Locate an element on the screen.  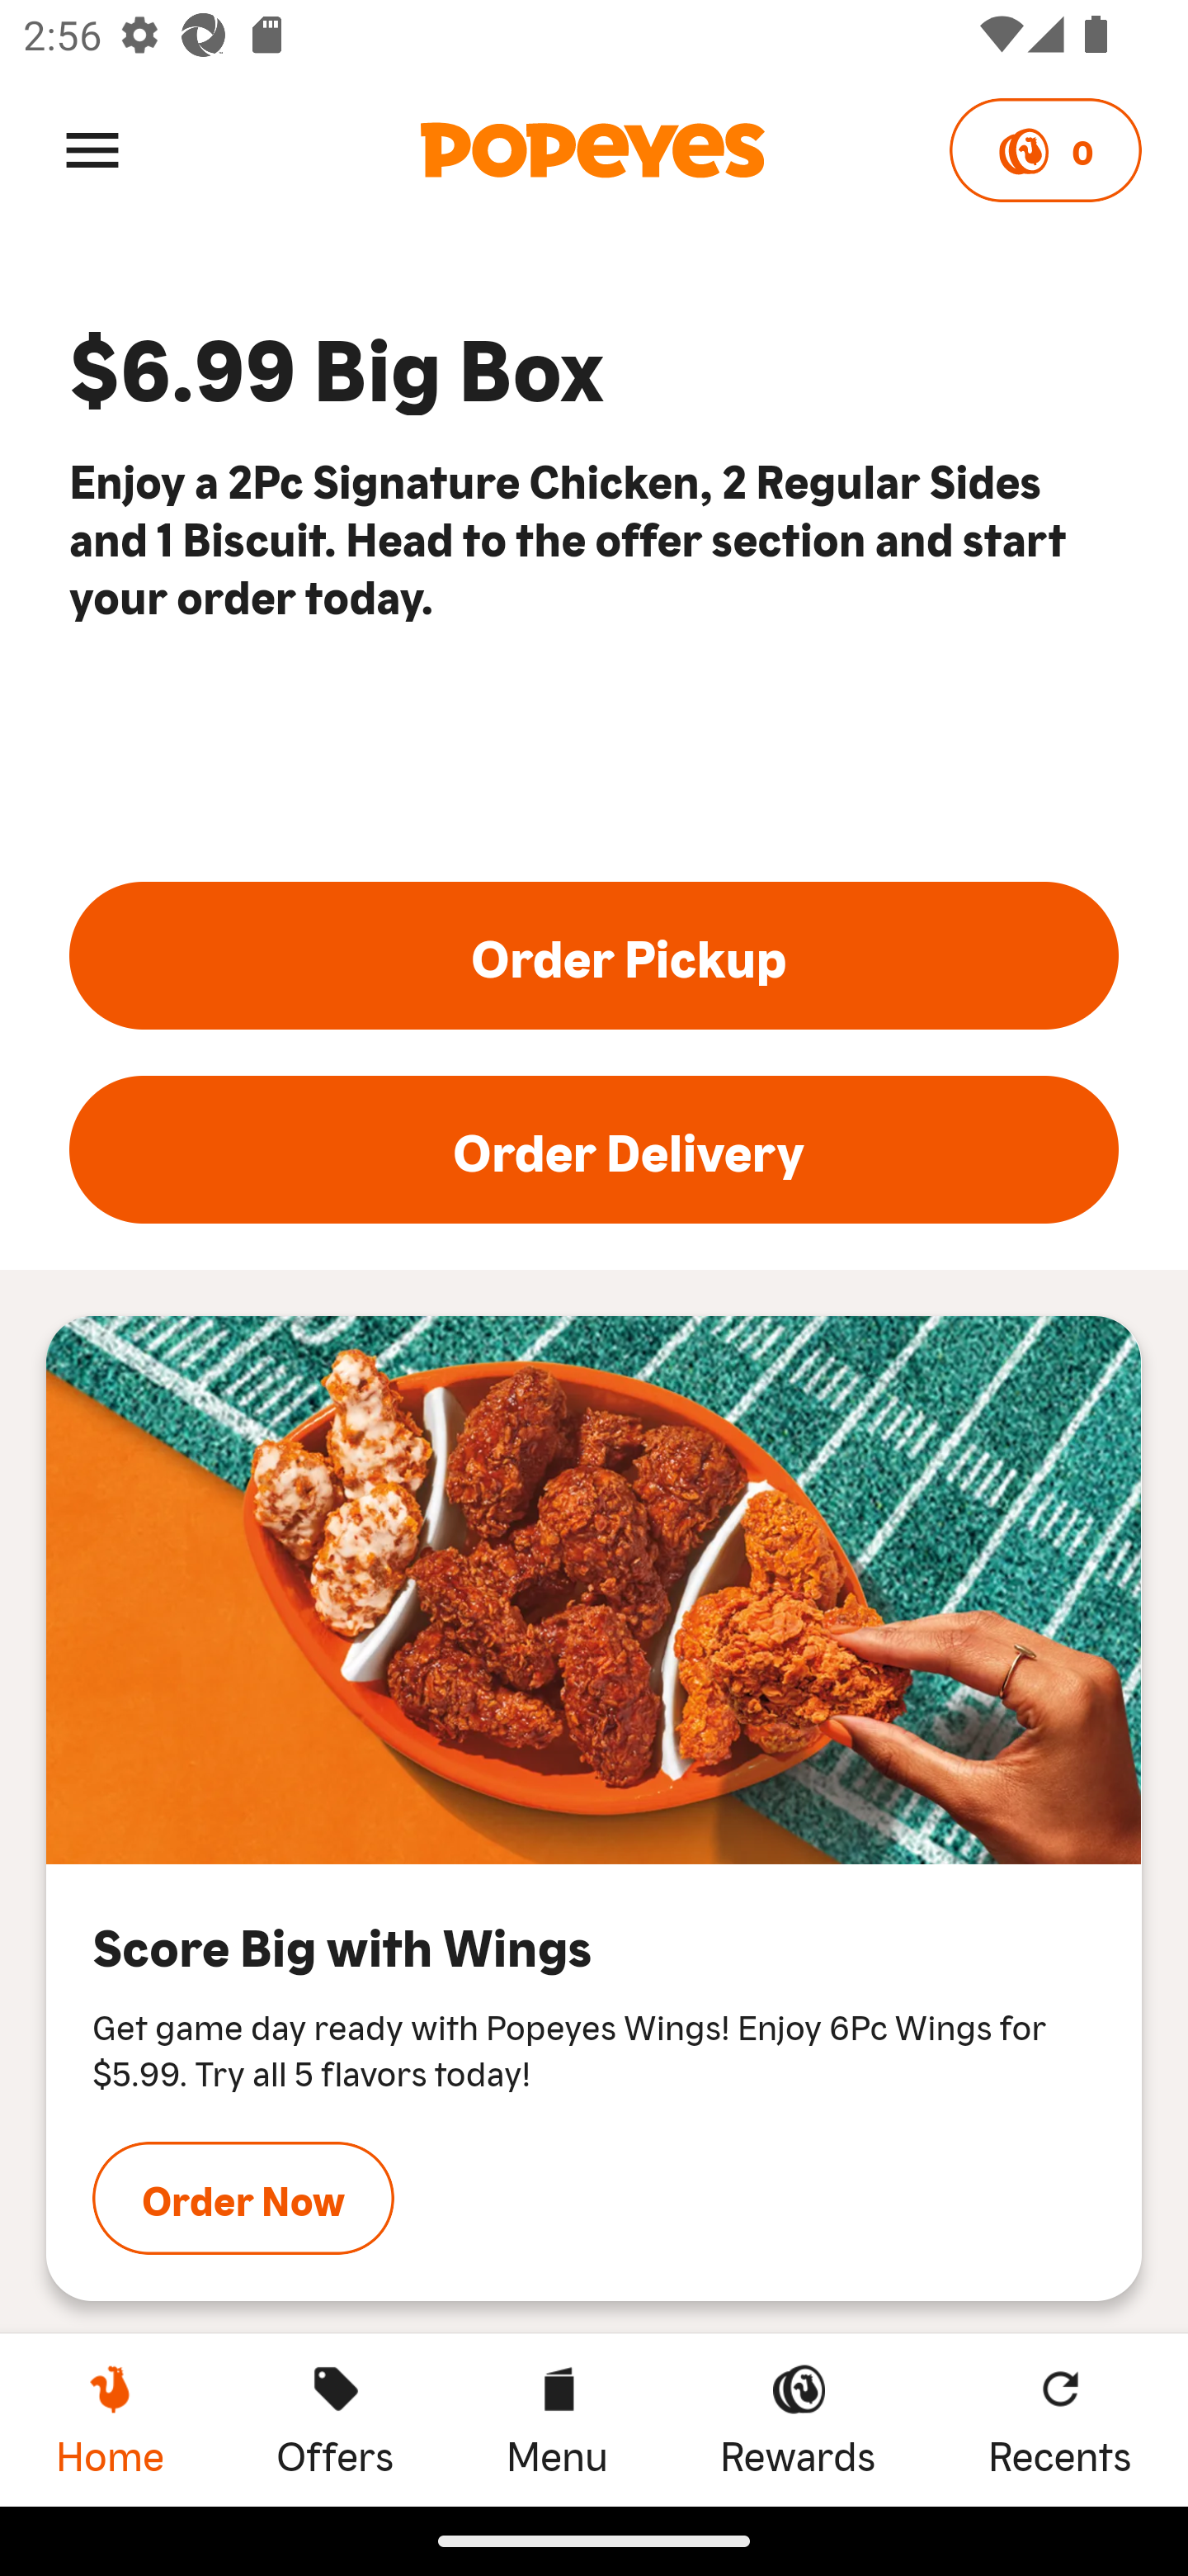
Score Big with Wings is located at coordinates (594, 1590).